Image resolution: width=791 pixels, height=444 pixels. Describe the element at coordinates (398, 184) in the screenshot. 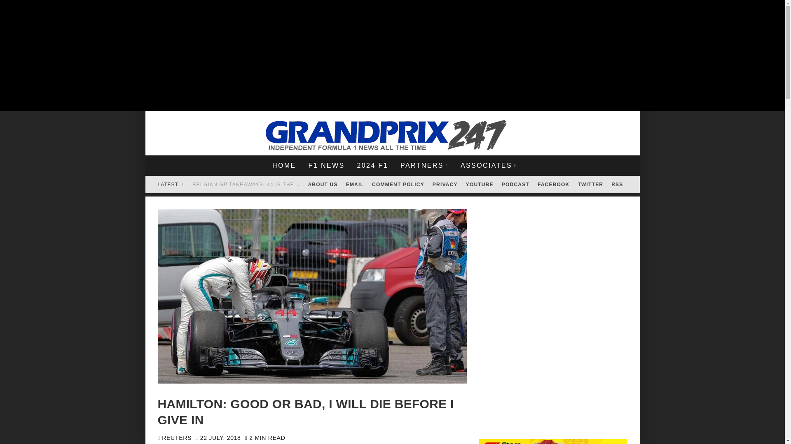

I see `COMMENT POLICY` at that location.